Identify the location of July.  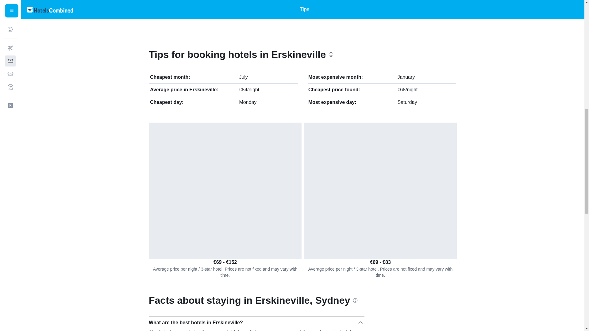
(243, 77).